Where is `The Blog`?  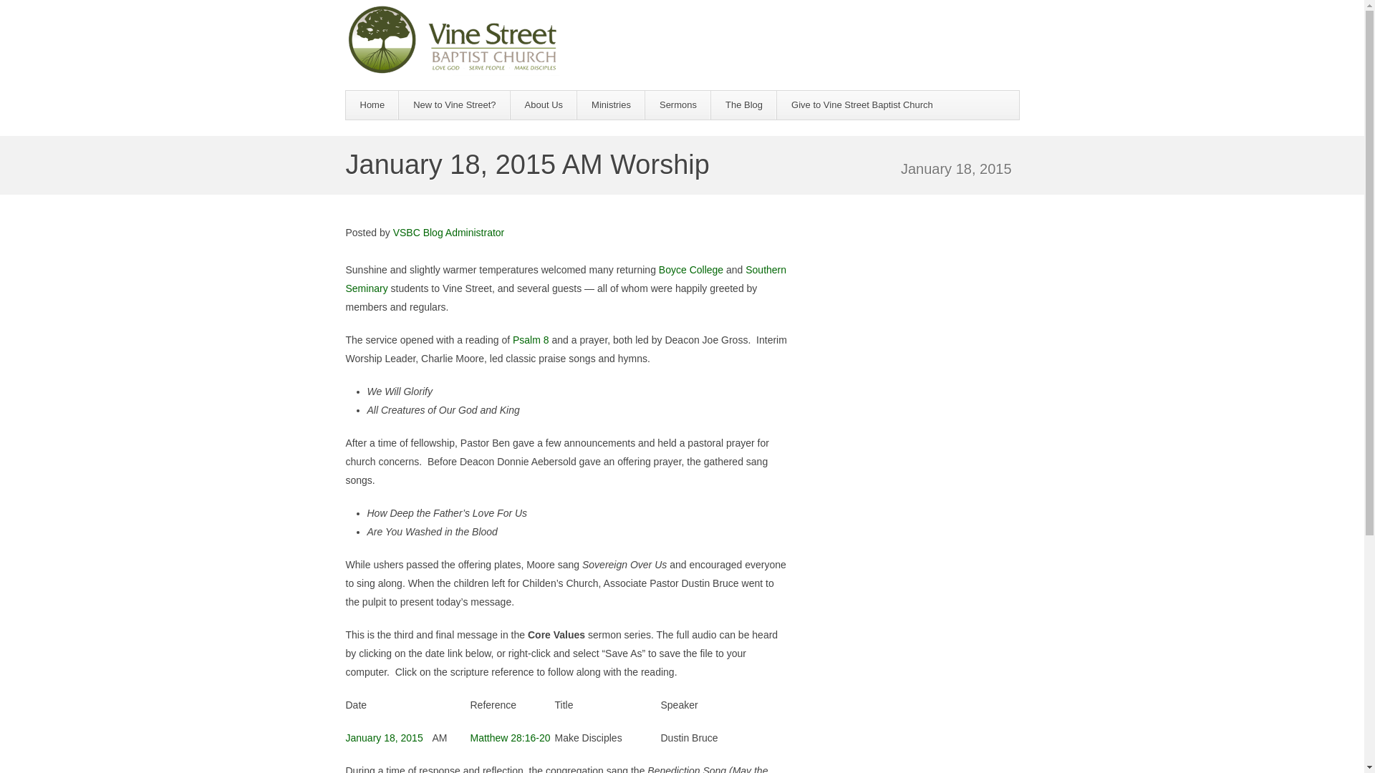
The Blog is located at coordinates (743, 104).